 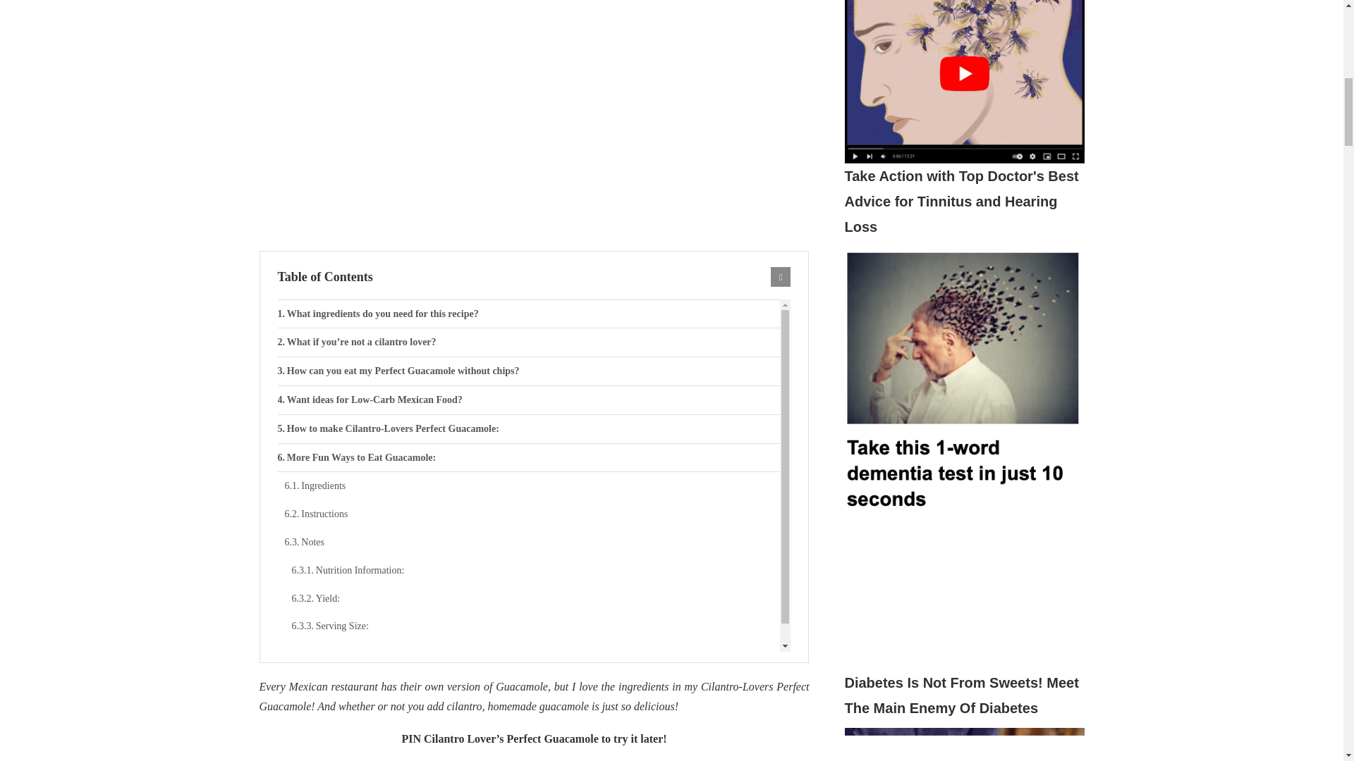 I want to click on Nutrition Information:, so click(x=536, y=571).